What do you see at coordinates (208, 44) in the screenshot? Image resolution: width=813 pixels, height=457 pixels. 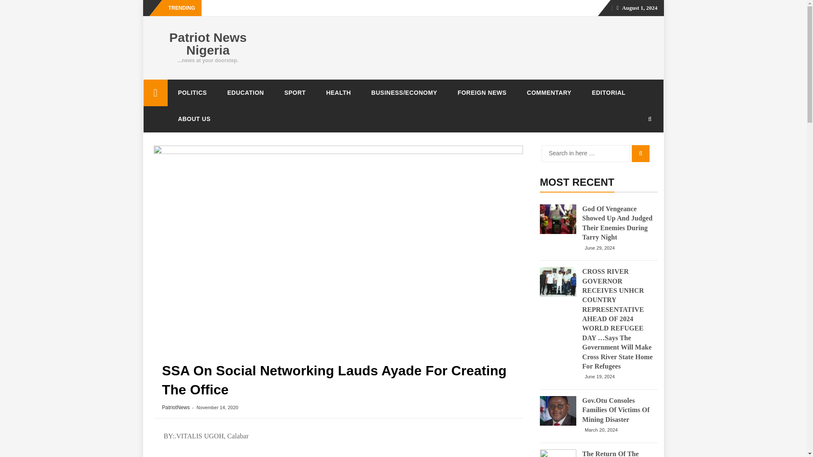 I see `Patriot News Nigeria` at bounding box center [208, 44].